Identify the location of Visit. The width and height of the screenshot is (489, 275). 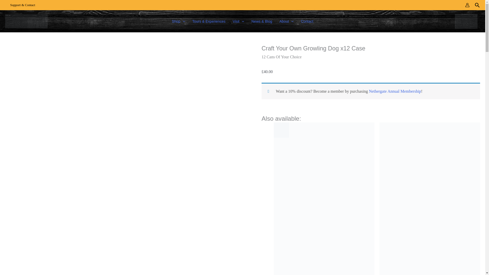
(238, 21).